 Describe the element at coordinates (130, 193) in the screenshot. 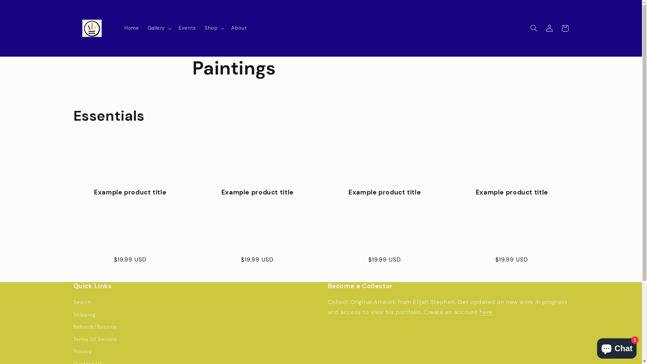

I see `Example product title` at that location.